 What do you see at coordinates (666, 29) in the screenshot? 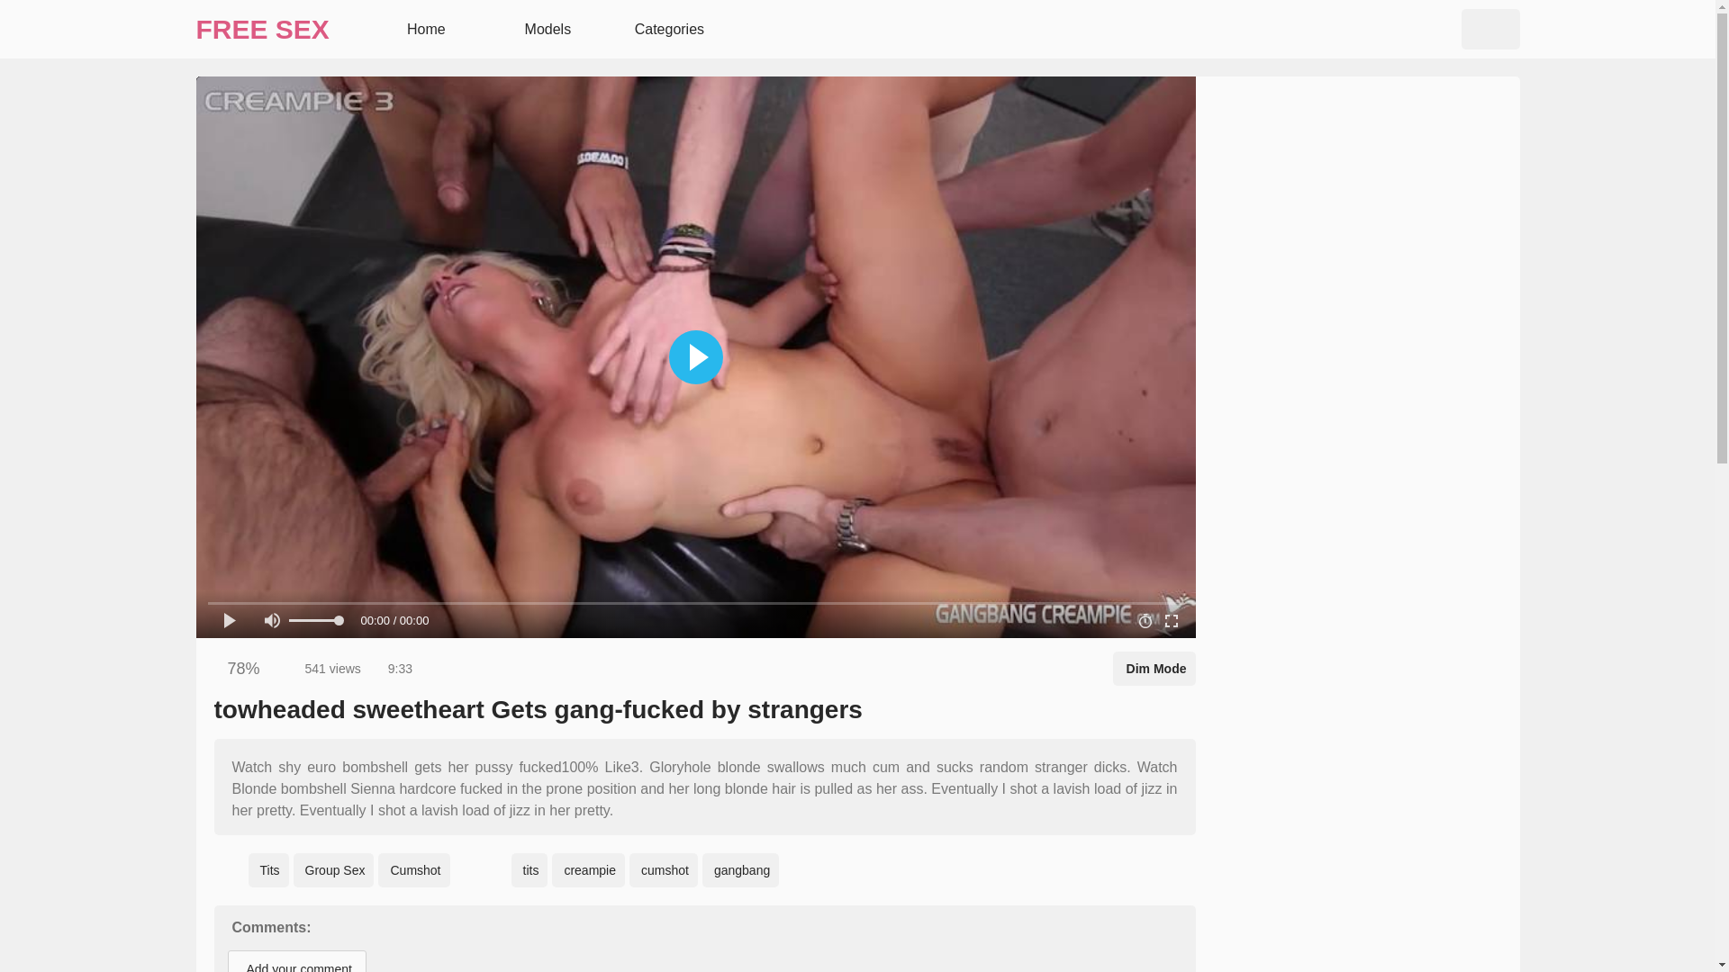
I see `Categories` at bounding box center [666, 29].